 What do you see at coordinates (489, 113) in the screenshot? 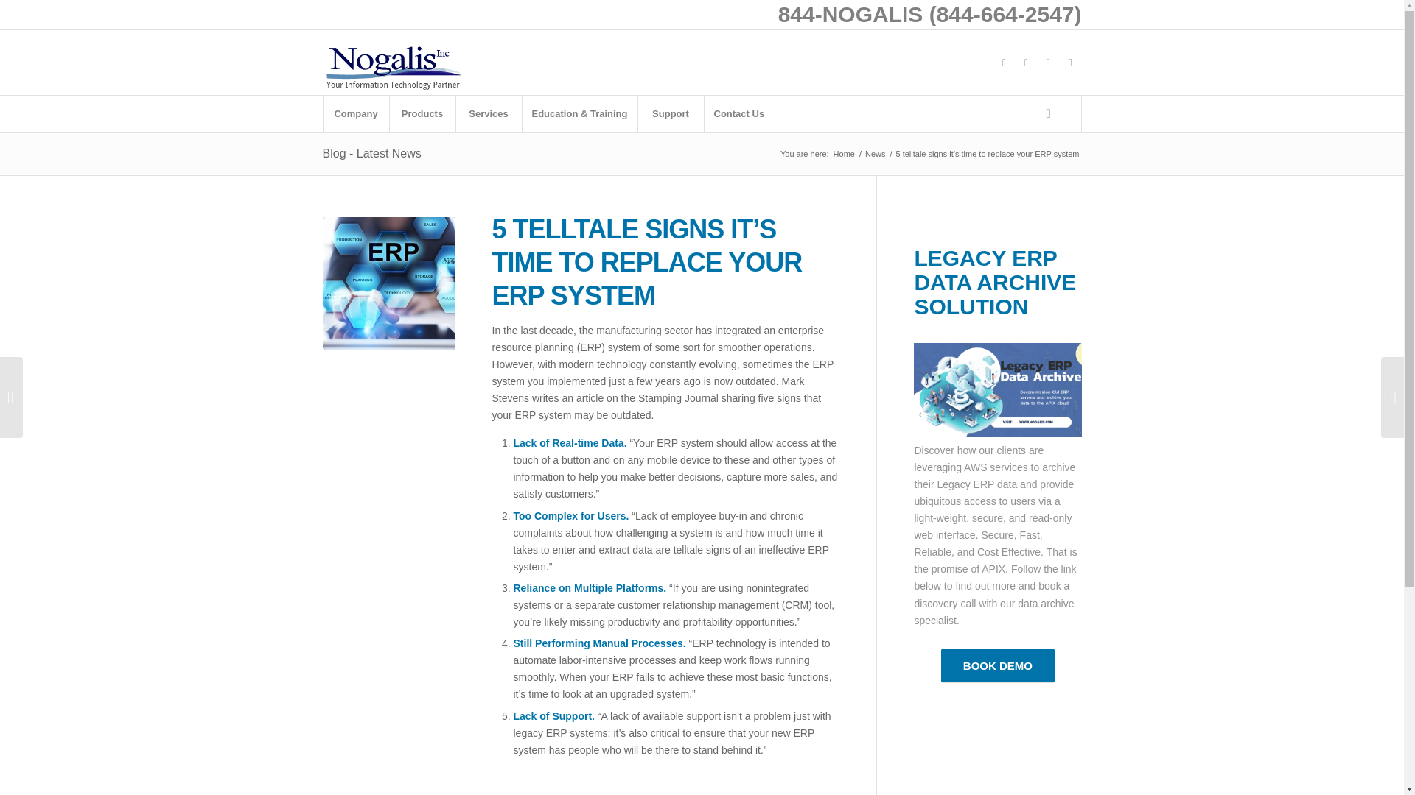
I see `Services` at bounding box center [489, 113].